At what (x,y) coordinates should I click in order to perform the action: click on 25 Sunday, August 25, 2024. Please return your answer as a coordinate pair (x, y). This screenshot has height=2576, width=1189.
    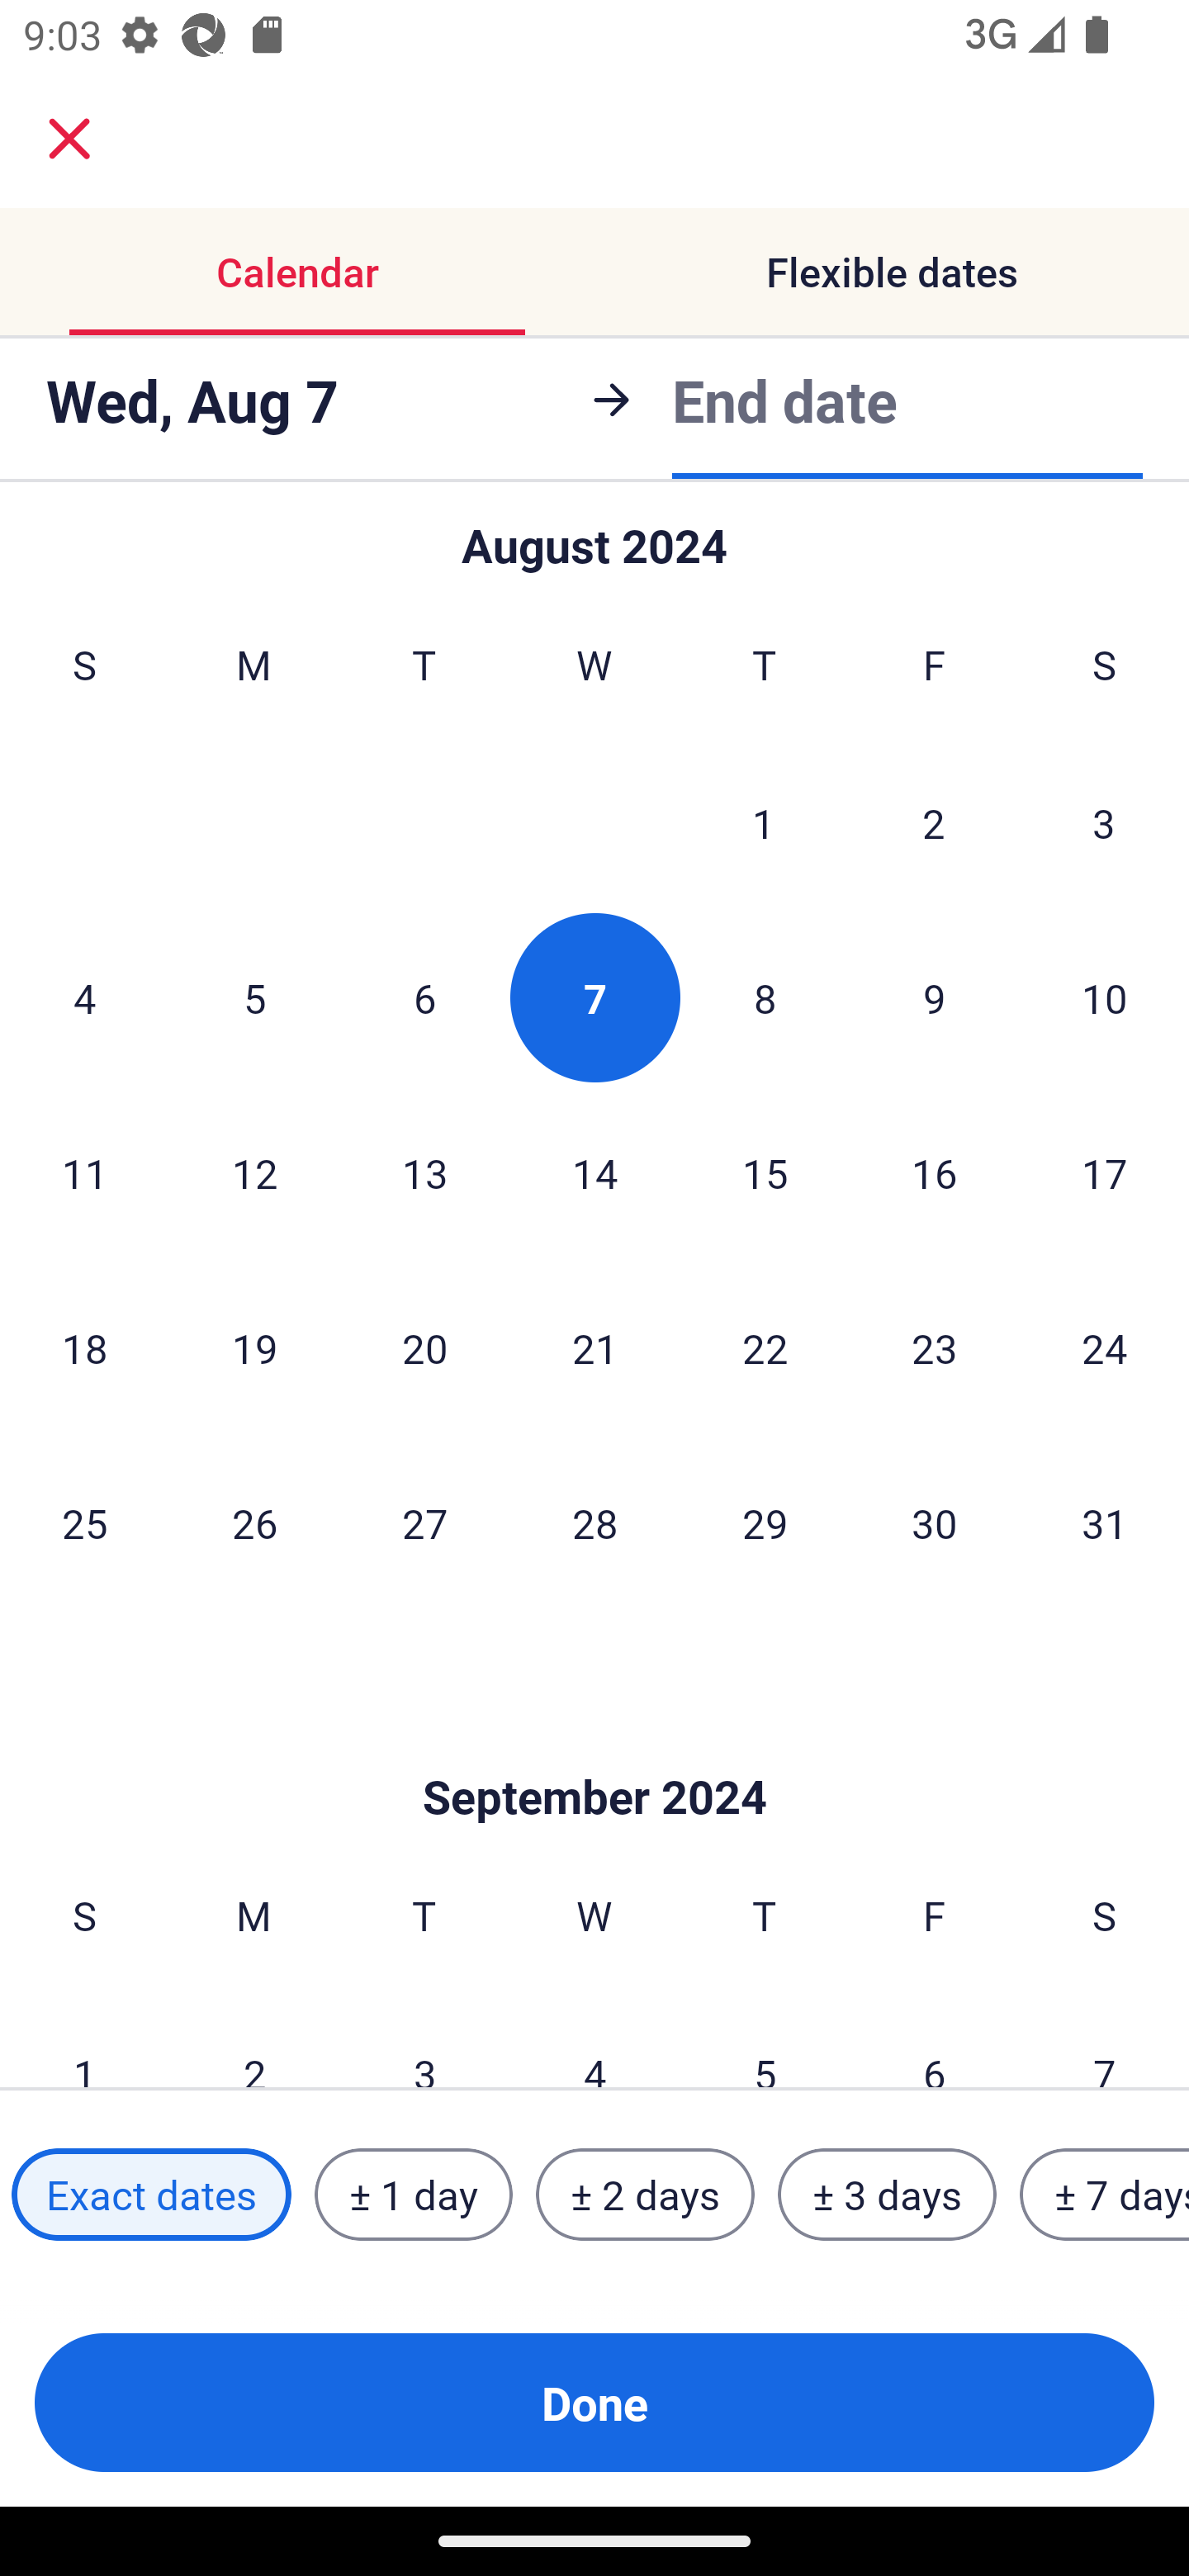
    Looking at the image, I should click on (84, 1522).